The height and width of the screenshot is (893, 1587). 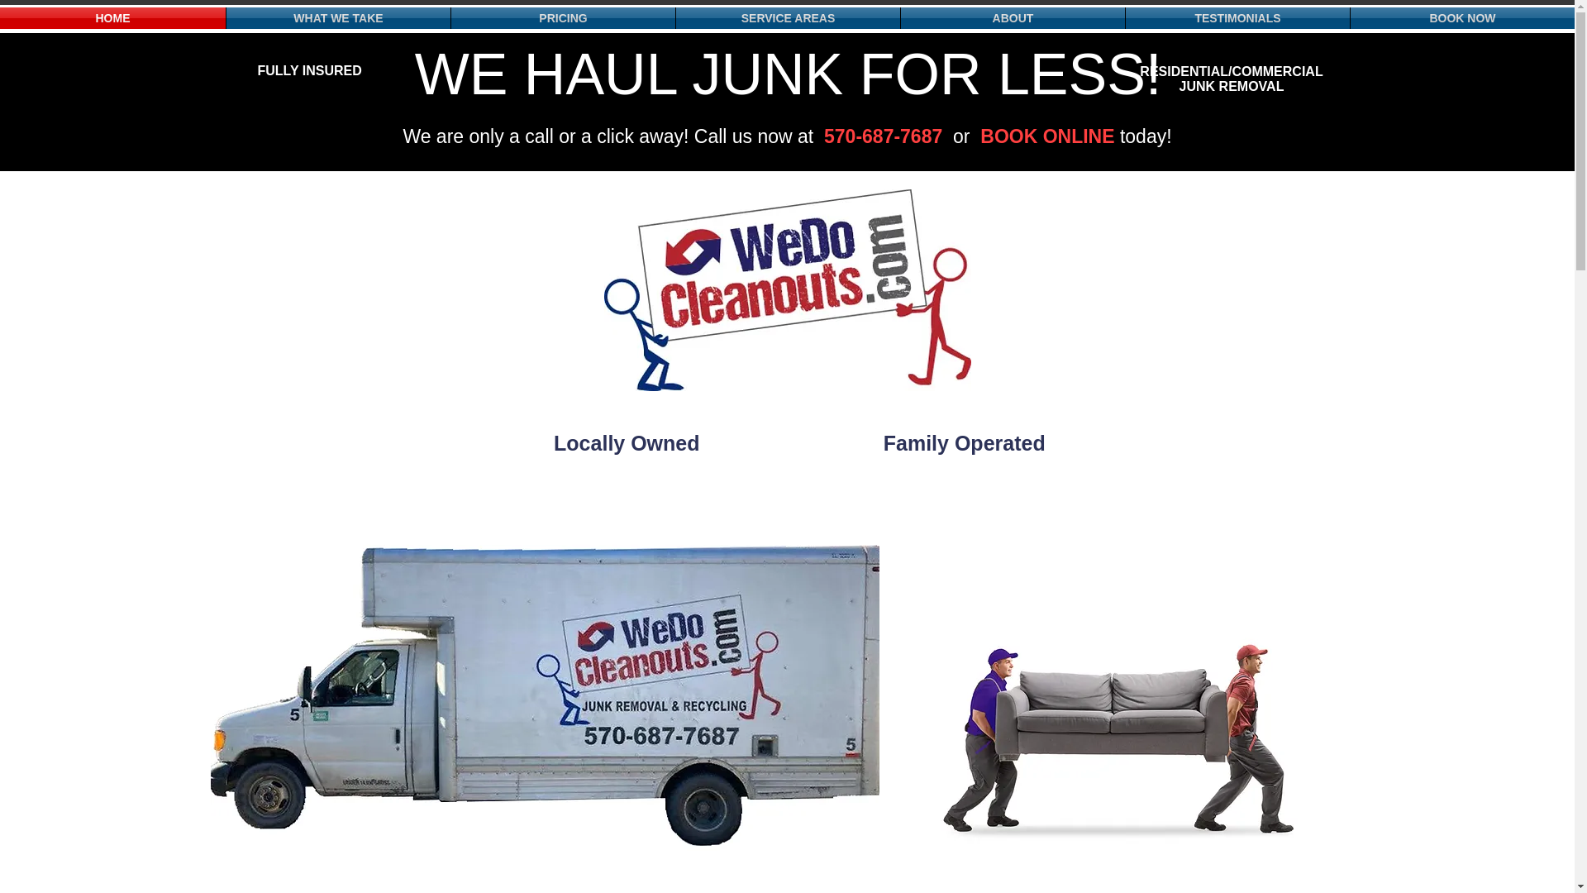 What do you see at coordinates (339, 17) in the screenshot?
I see `WHAT WE TAKE` at bounding box center [339, 17].